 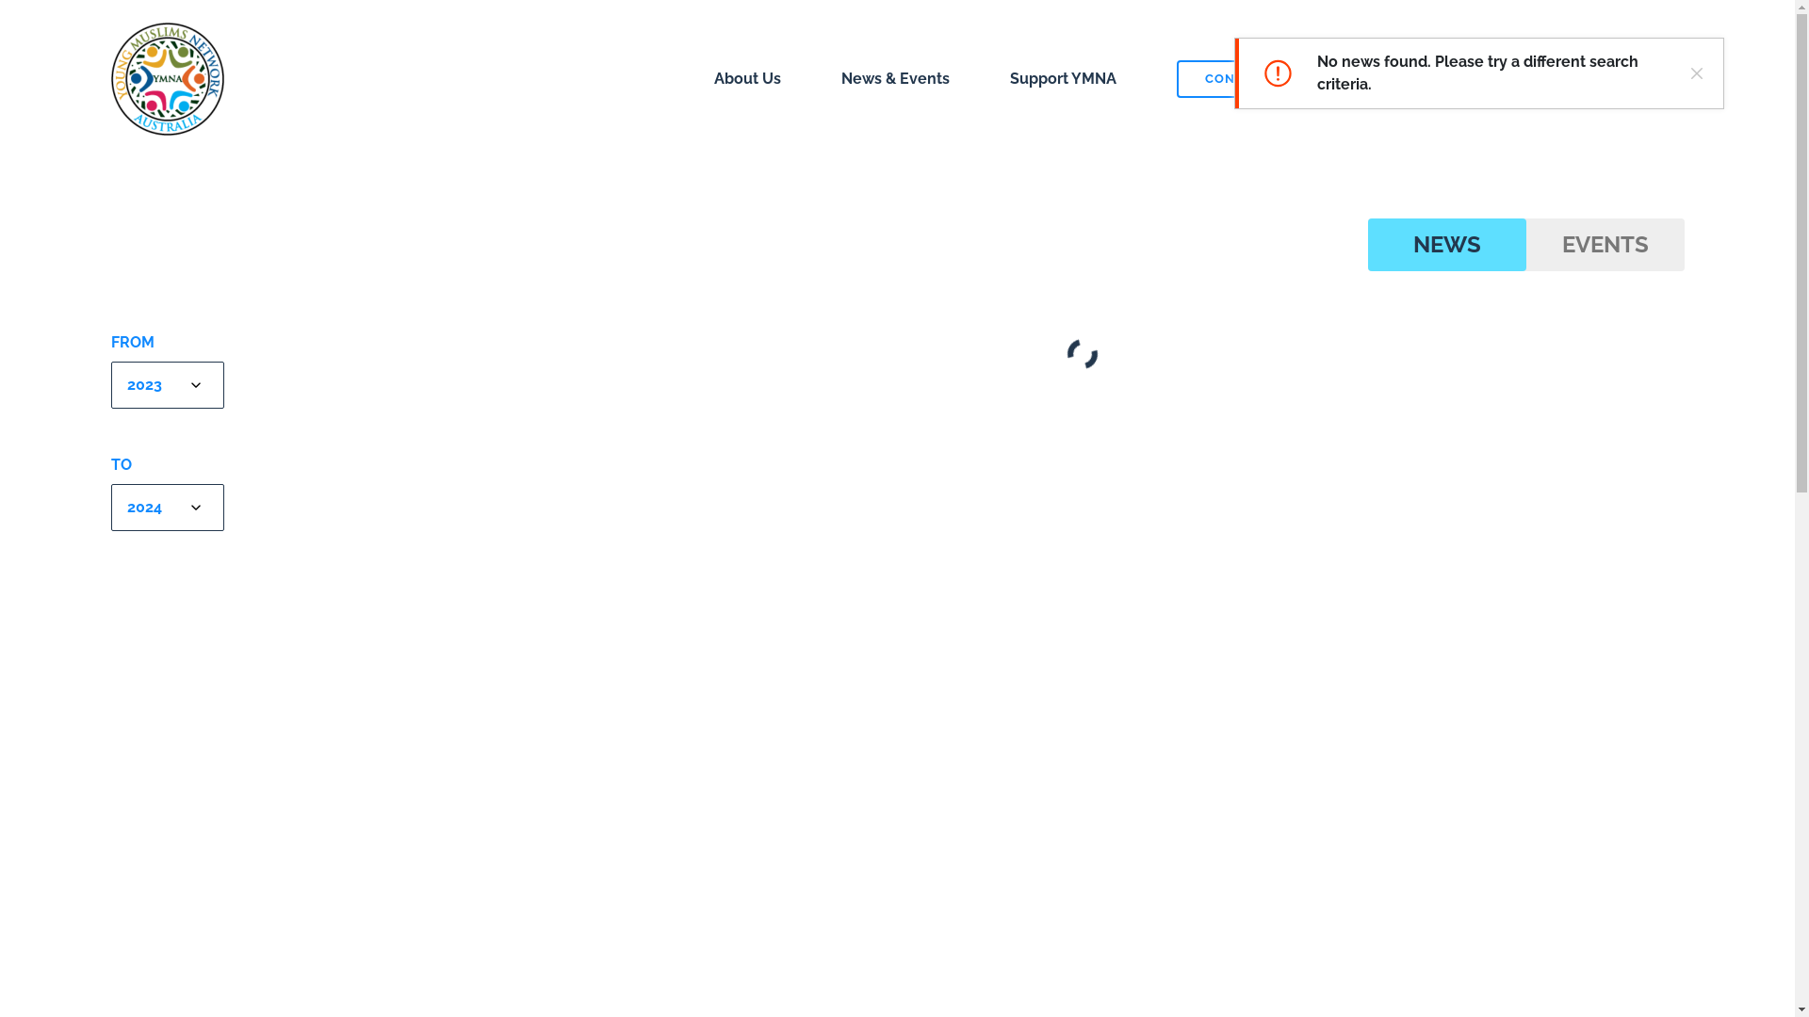 I want to click on CONTACT US, so click(x=1247, y=79).